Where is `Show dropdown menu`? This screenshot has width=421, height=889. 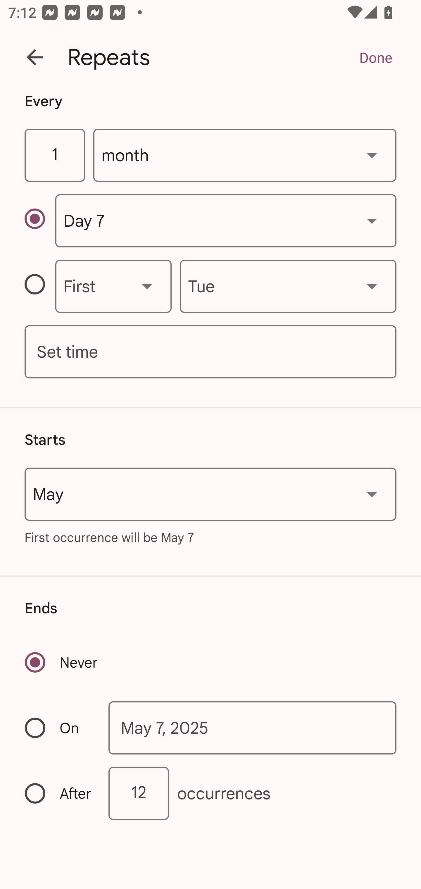
Show dropdown menu is located at coordinates (372, 494).